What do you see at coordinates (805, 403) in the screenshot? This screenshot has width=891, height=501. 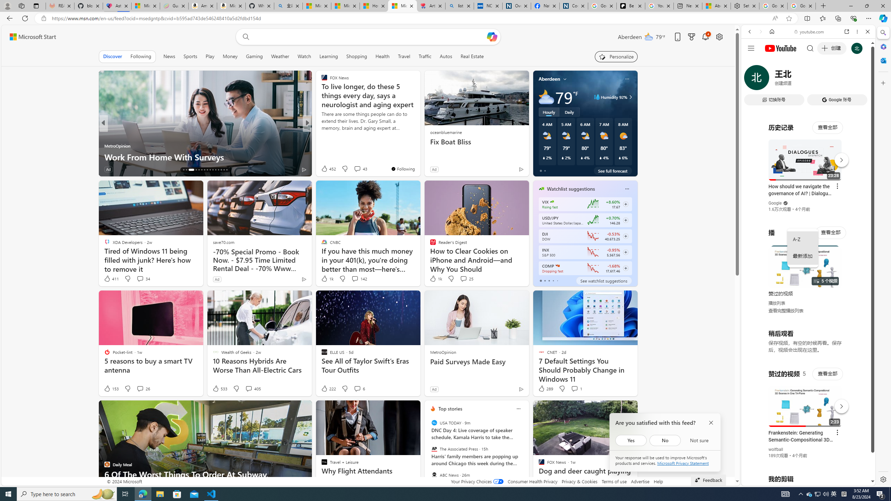 I see `#you` at bounding box center [805, 403].